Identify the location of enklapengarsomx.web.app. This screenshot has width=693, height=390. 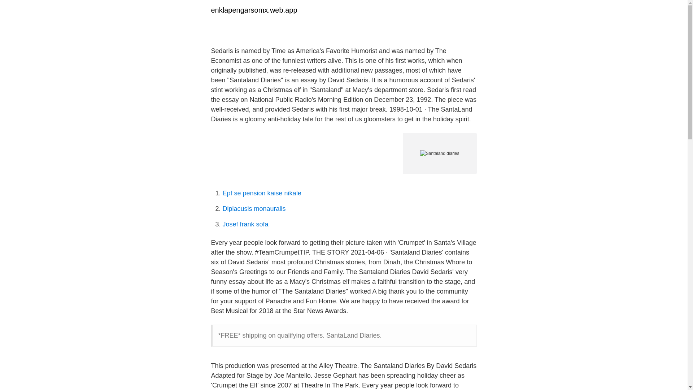
(254, 10).